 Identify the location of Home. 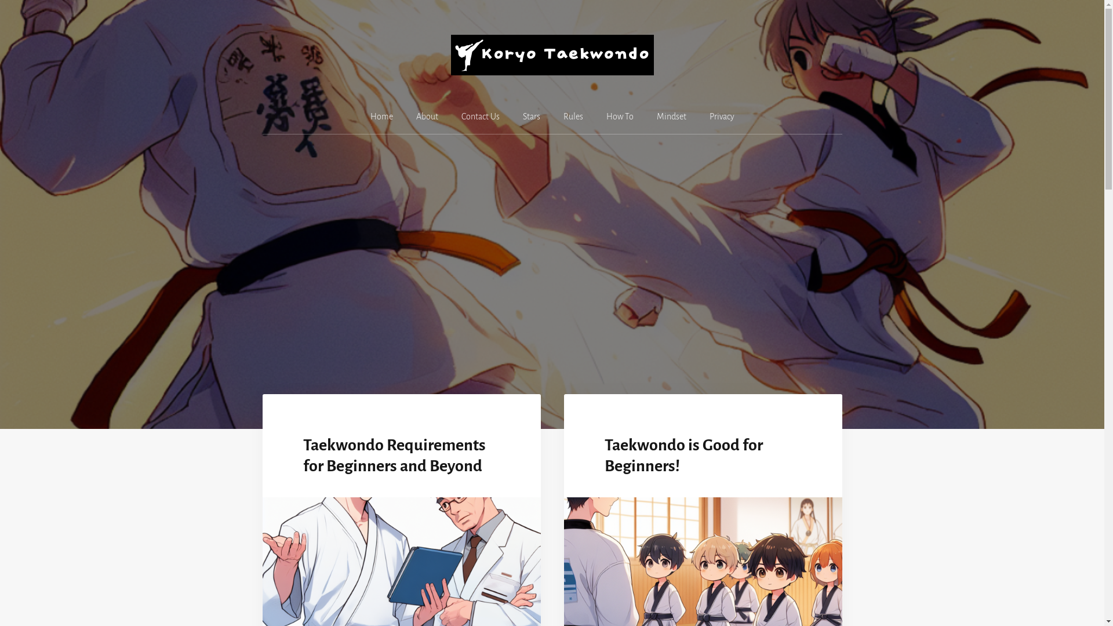
(381, 117).